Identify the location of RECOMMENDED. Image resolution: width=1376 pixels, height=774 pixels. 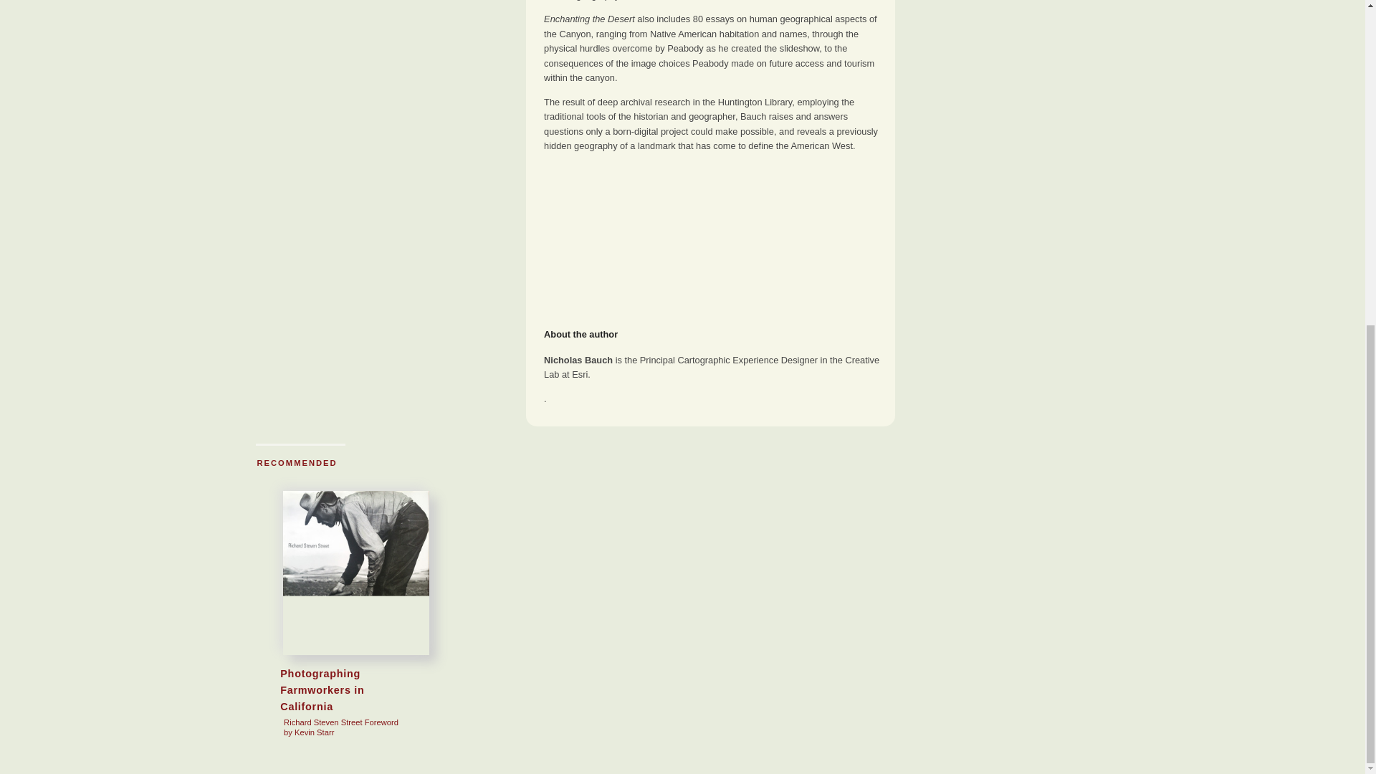
(297, 463).